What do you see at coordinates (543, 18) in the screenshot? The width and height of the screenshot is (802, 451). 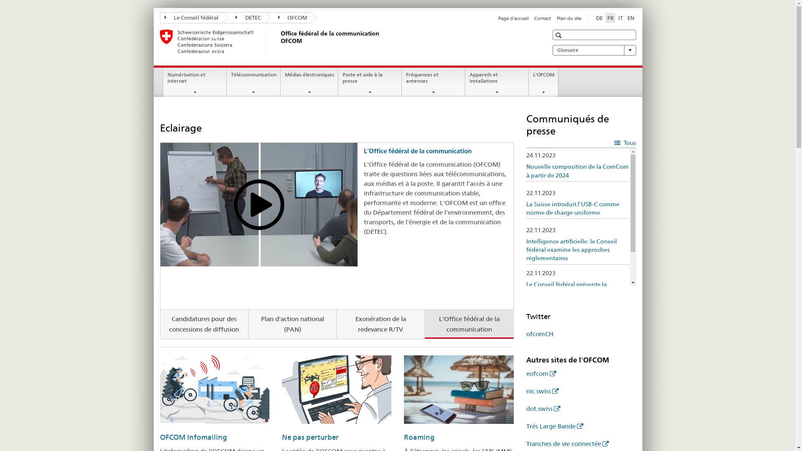 I see `Contact` at bounding box center [543, 18].